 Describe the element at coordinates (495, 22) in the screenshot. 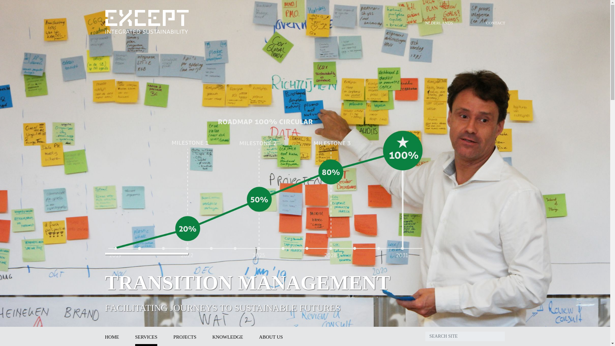

I see `Contact` at that location.